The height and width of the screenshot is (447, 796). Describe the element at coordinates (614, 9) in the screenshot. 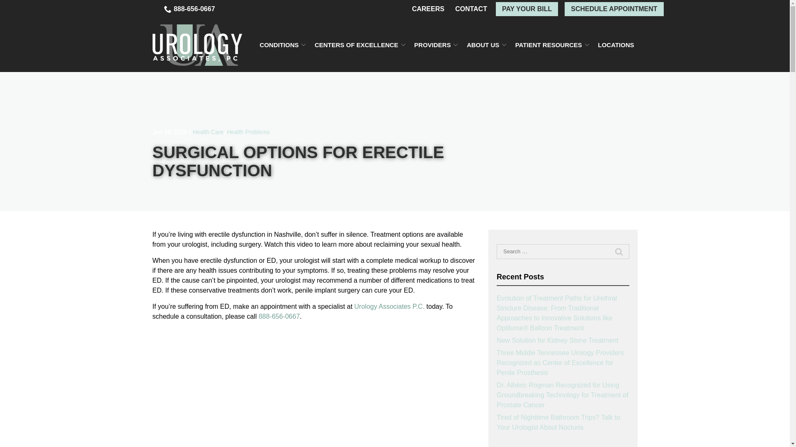

I see `SCHEDULE APPOINTMENT` at that location.